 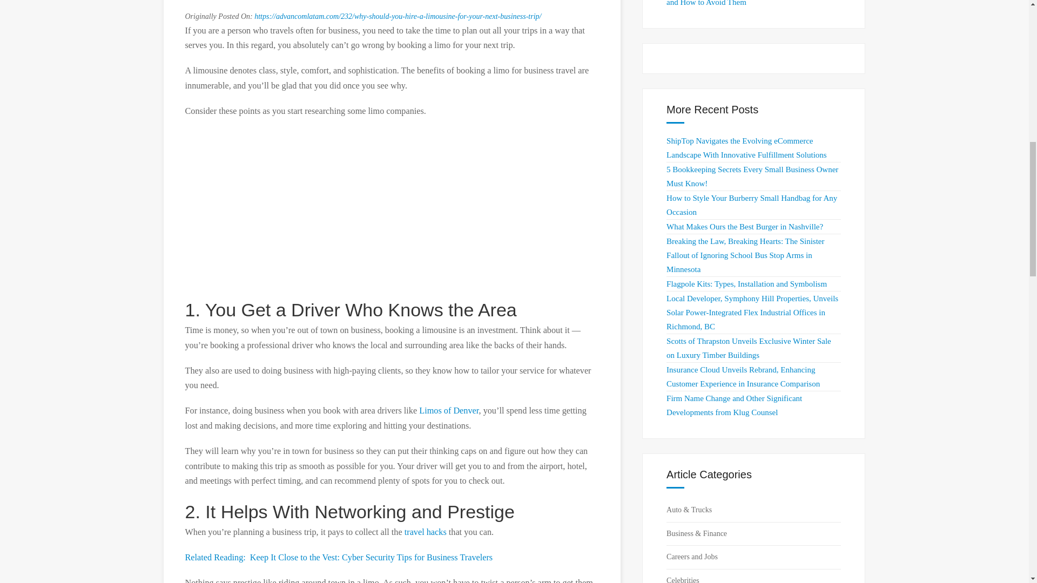 I want to click on travel hacks, so click(x=426, y=532).